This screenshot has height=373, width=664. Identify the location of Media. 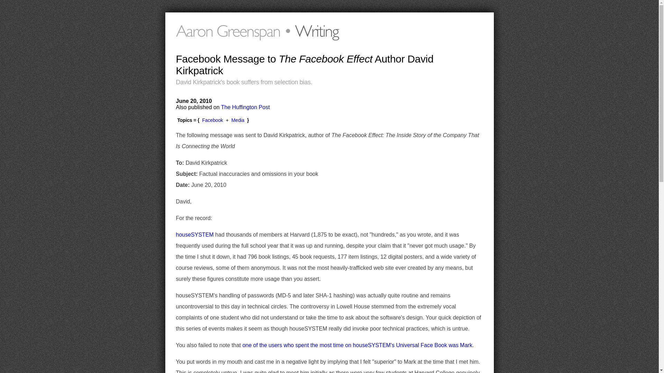
(238, 120).